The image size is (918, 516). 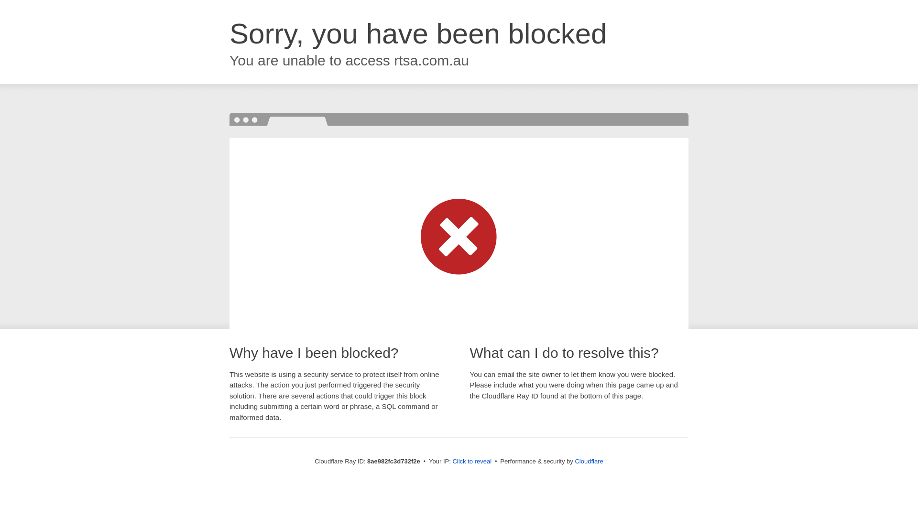 What do you see at coordinates (589, 461) in the screenshot?
I see `Cloudflare` at bounding box center [589, 461].